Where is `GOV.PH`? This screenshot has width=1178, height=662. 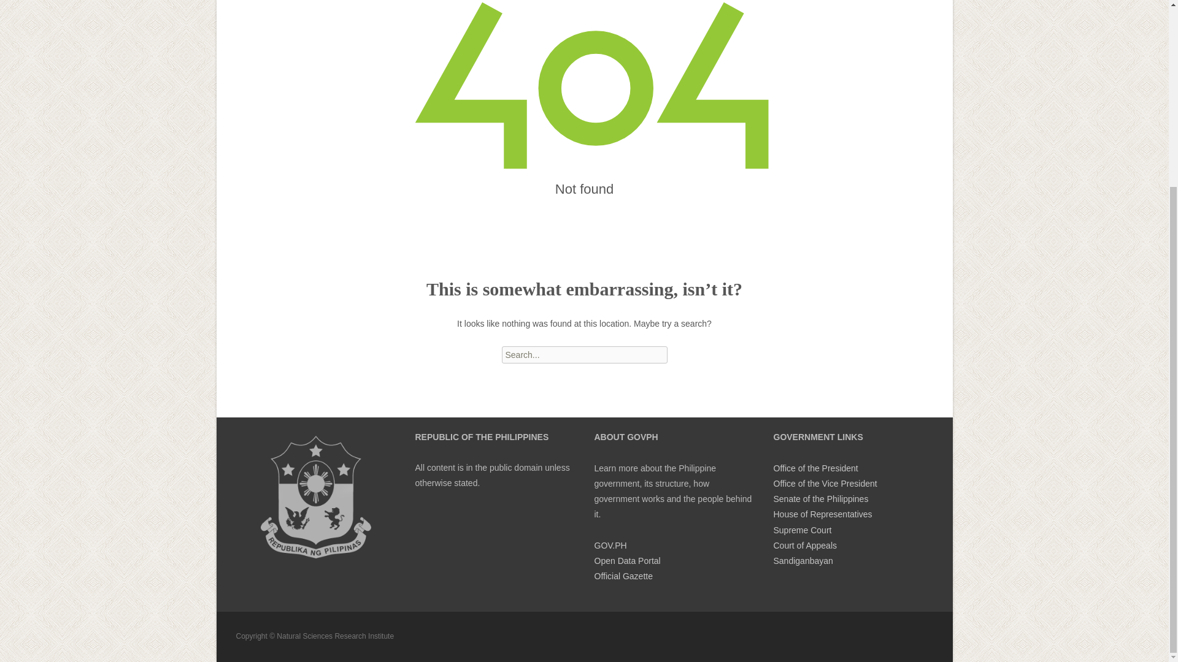
GOV.PH is located at coordinates (610, 546).